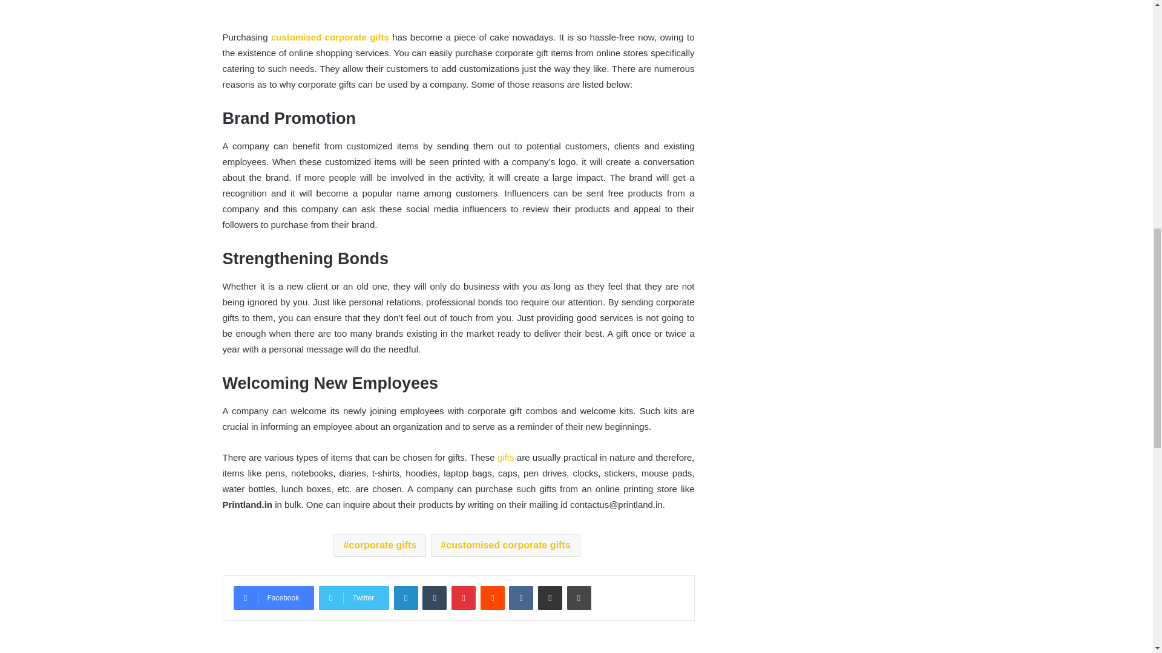 The width and height of the screenshot is (1162, 653). Describe the element at coordinates (435, 597) in the screenshot. I see `Tumblr` at that location.